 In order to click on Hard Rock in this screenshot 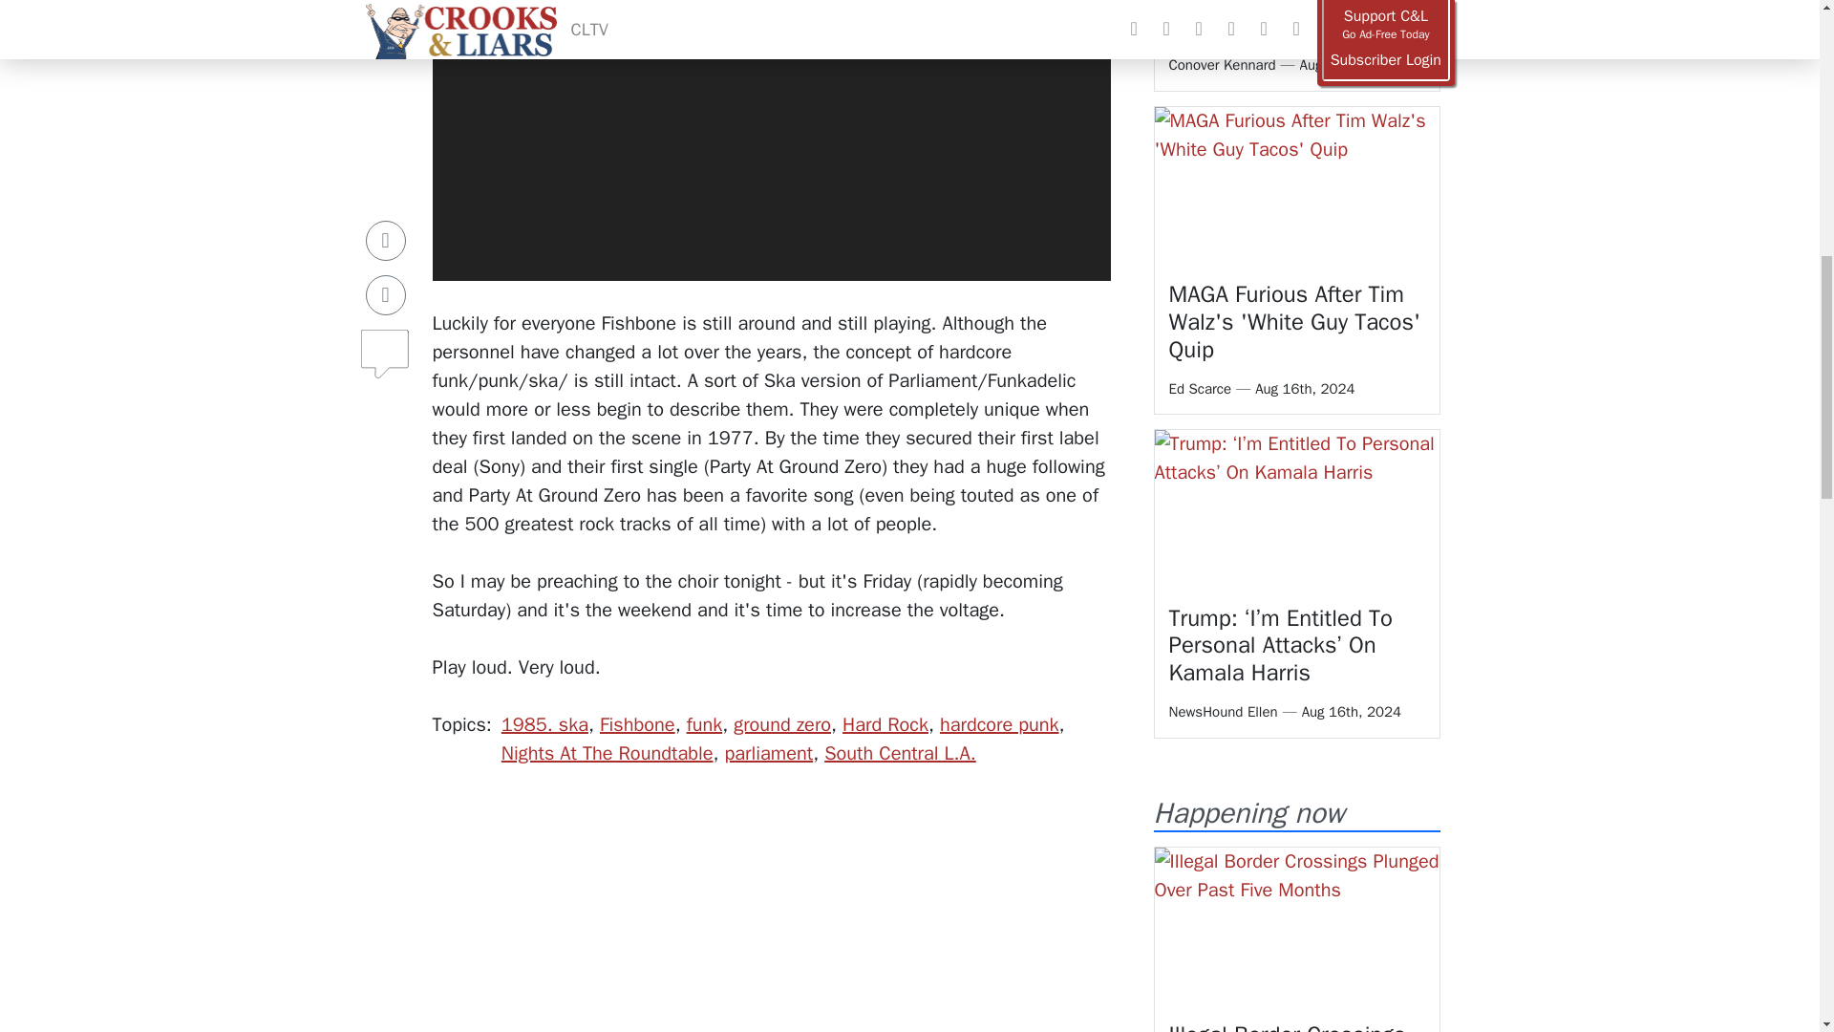, I will do `click(885, 724)`.